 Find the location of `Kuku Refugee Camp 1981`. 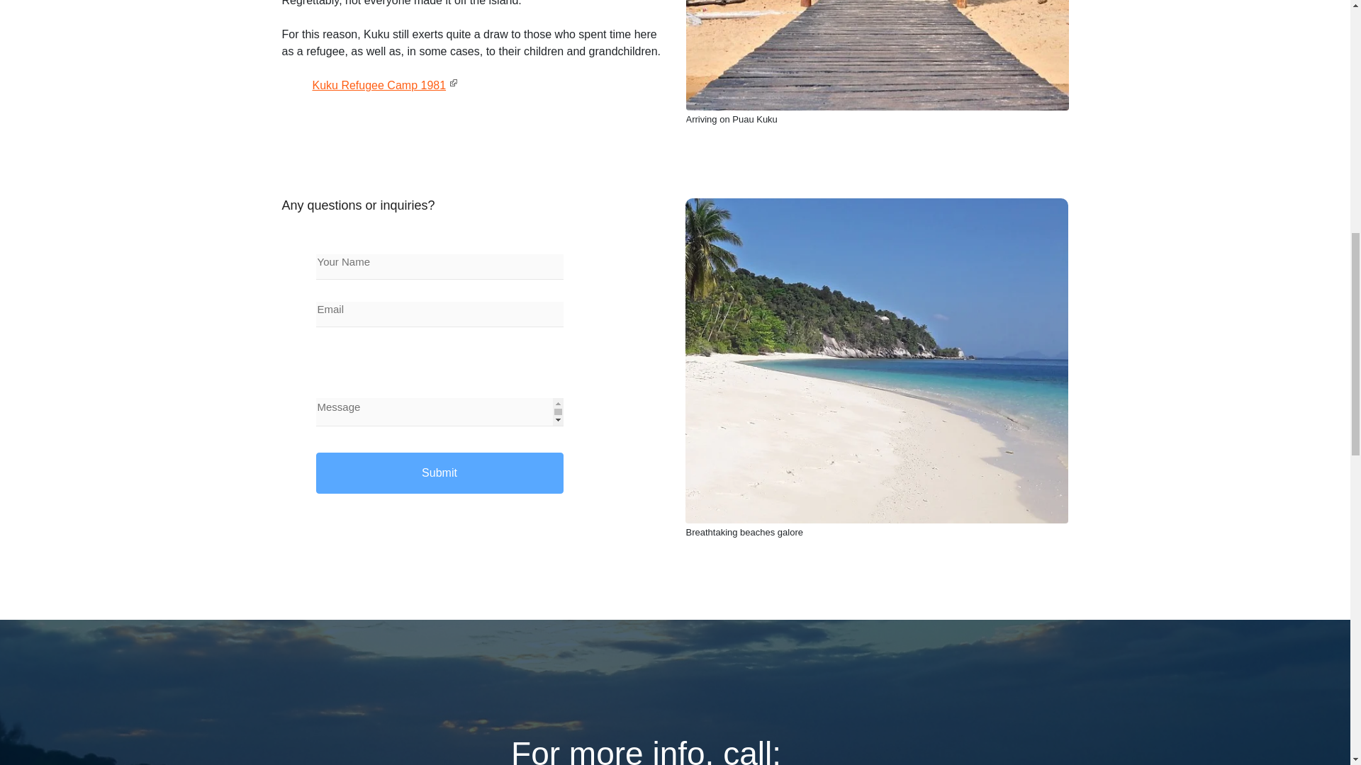

Kuku Refugee Camp 1981 is located at coordinates (385, 85).